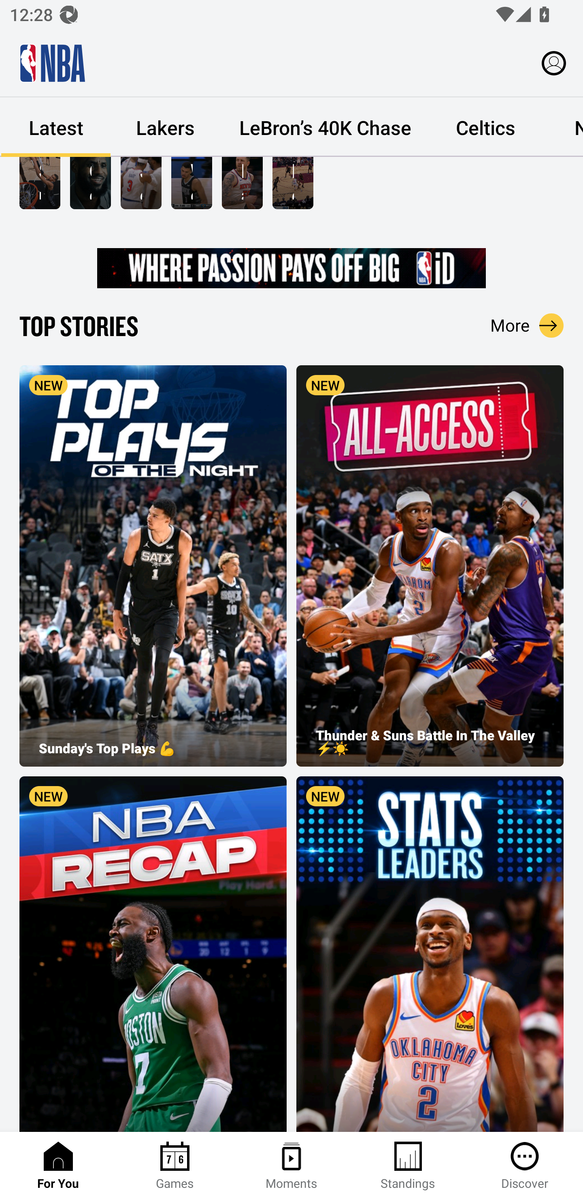 This screenshot has width=583, height=1200. I want to click on Profile, so click(554, 62).